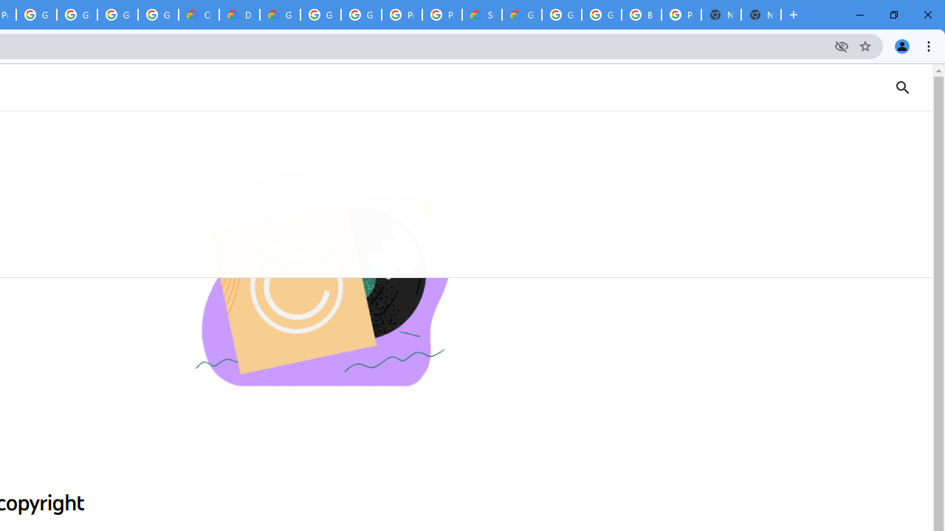 Image resolution: width=945 pixels, height=531 pixels. I want to click on Google Cloud Service Health, so click(521, 15).